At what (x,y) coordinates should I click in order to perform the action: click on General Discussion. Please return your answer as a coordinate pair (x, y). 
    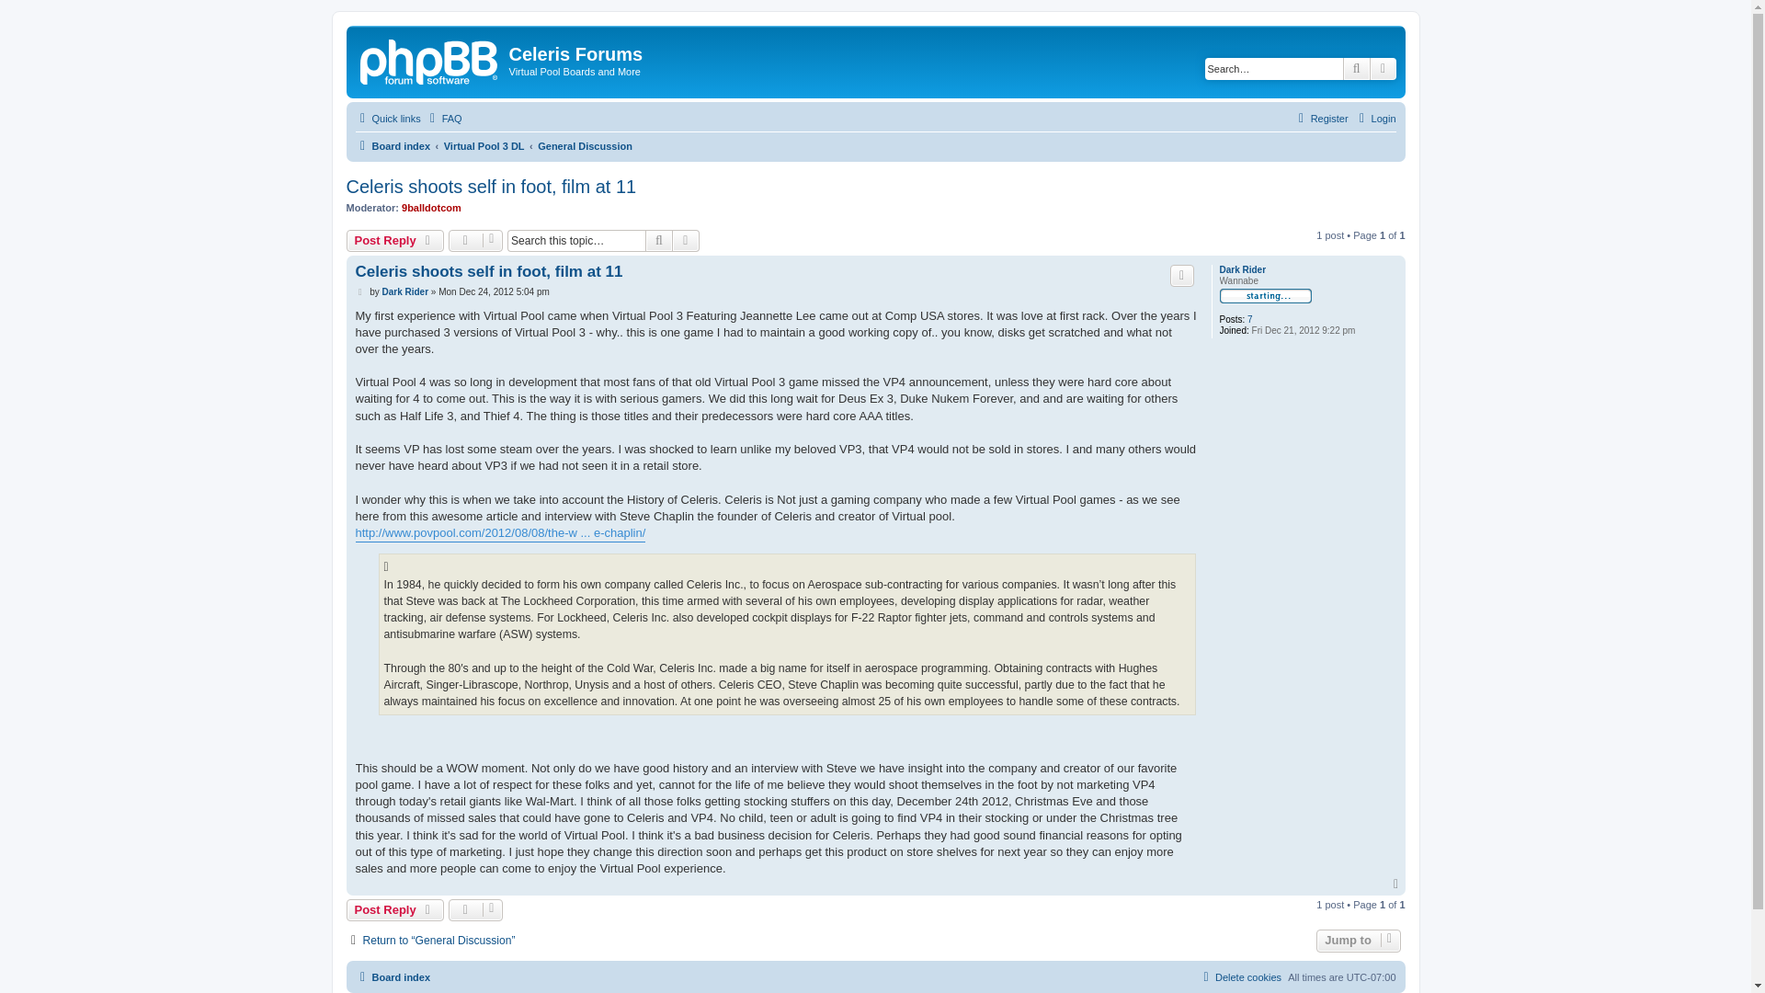
    Looking at the image, I should click on (585, 145).